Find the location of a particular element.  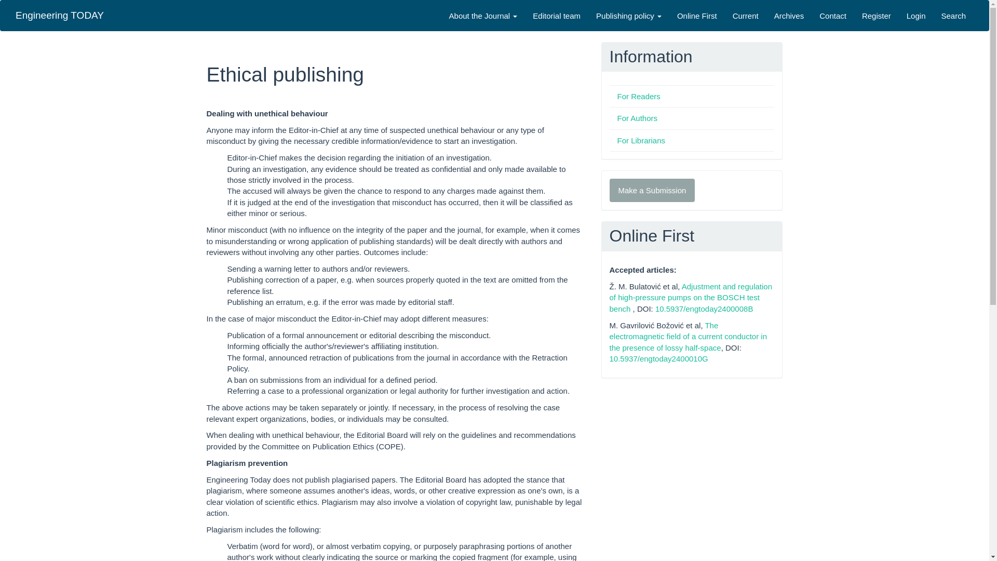

For Authors is located at coordinates (637, 118).